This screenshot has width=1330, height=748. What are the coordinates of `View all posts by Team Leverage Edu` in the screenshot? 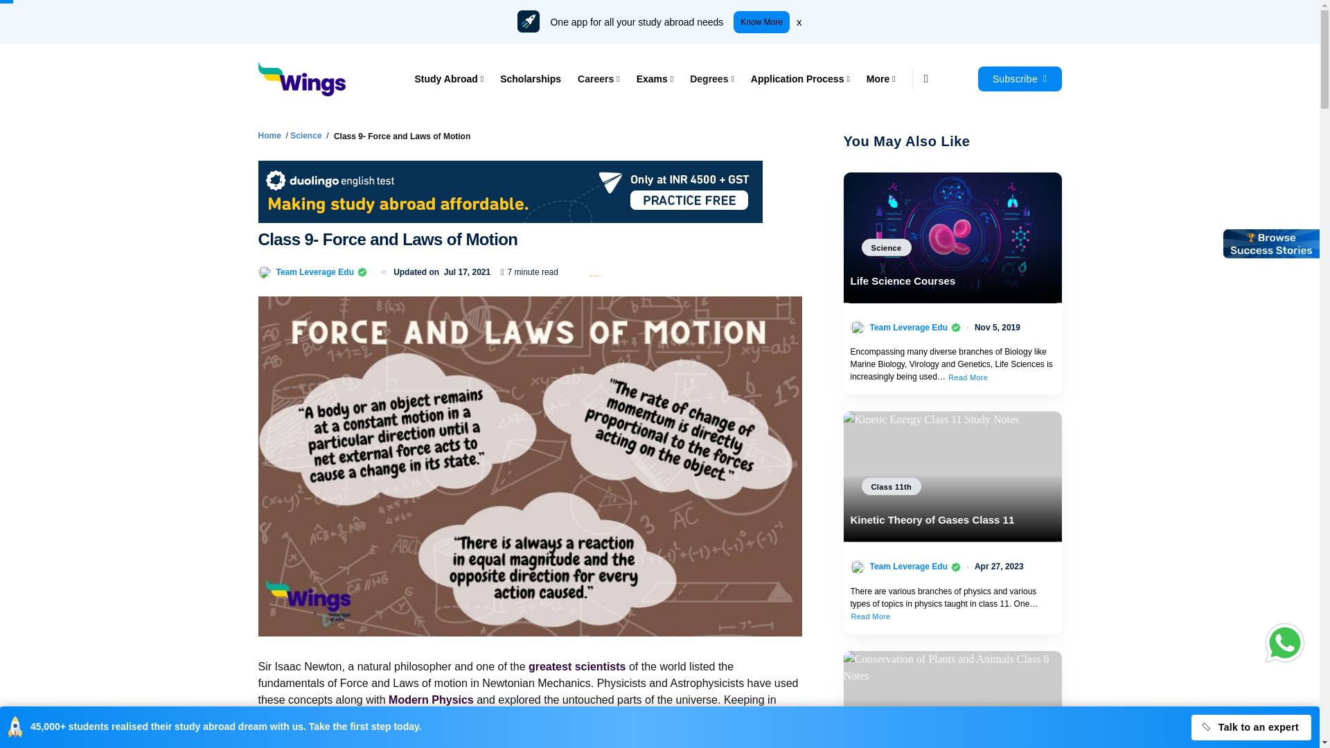 It's located at (314, 271).